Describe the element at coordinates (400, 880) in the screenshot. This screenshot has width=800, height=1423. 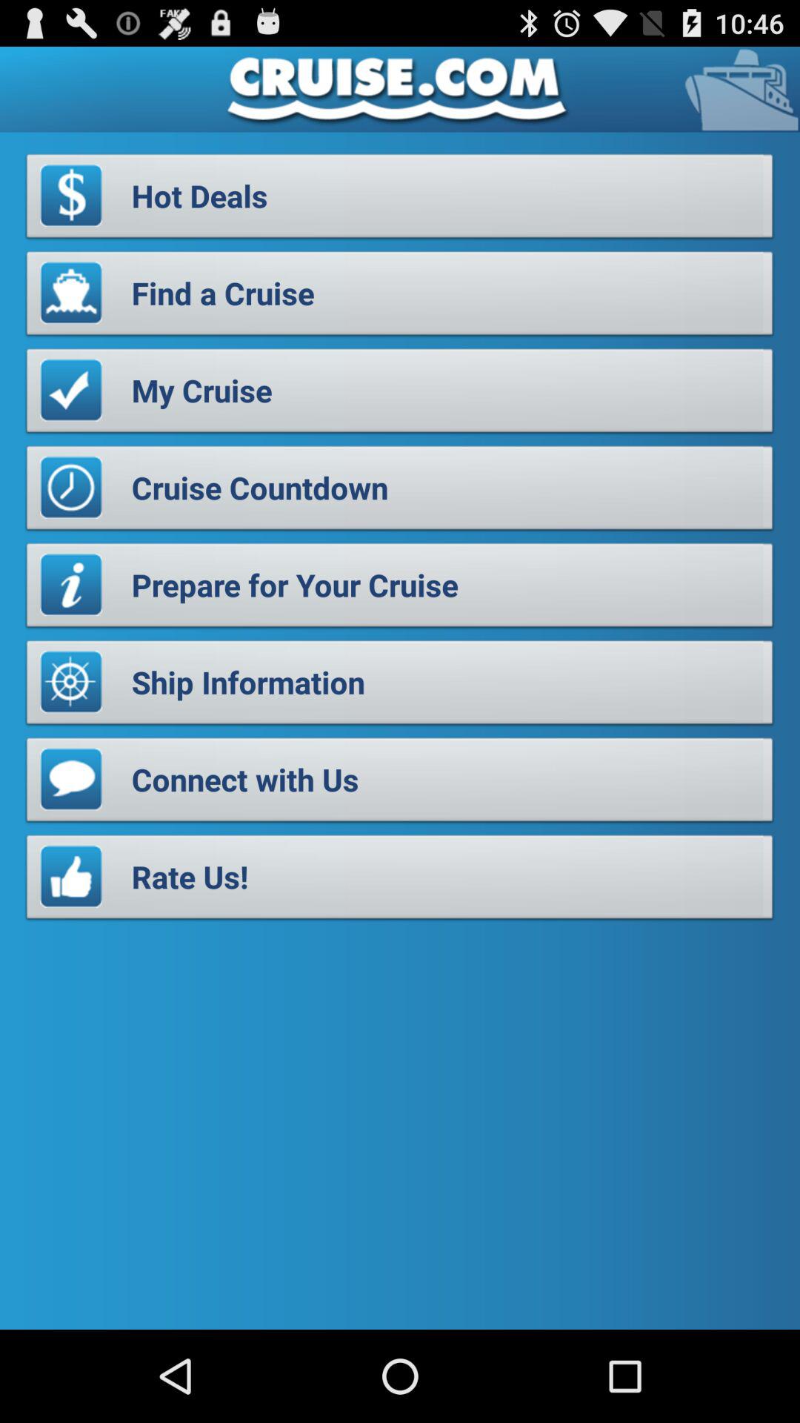
I see `flip until rate us! button` at that location.